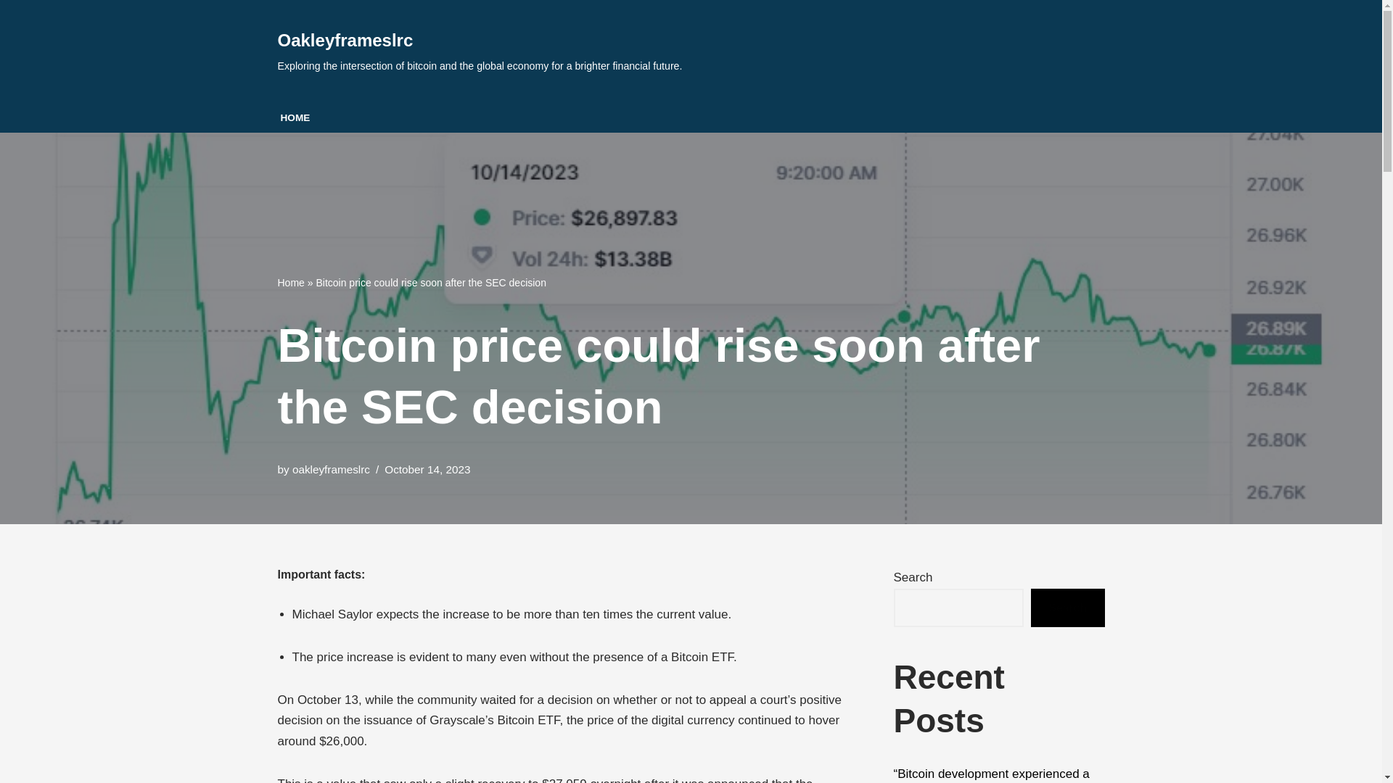  What do you see at coordinates (331, 469) in the screenshot?
I see `oakleyframeslrc` at bounding box center [331, 469].